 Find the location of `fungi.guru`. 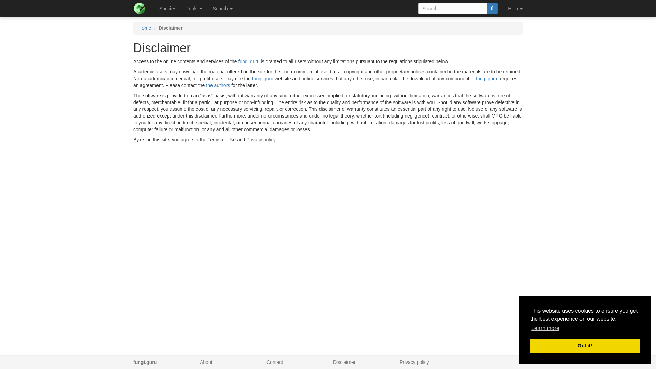

fungi.guru is located at coordinates (248, 61).